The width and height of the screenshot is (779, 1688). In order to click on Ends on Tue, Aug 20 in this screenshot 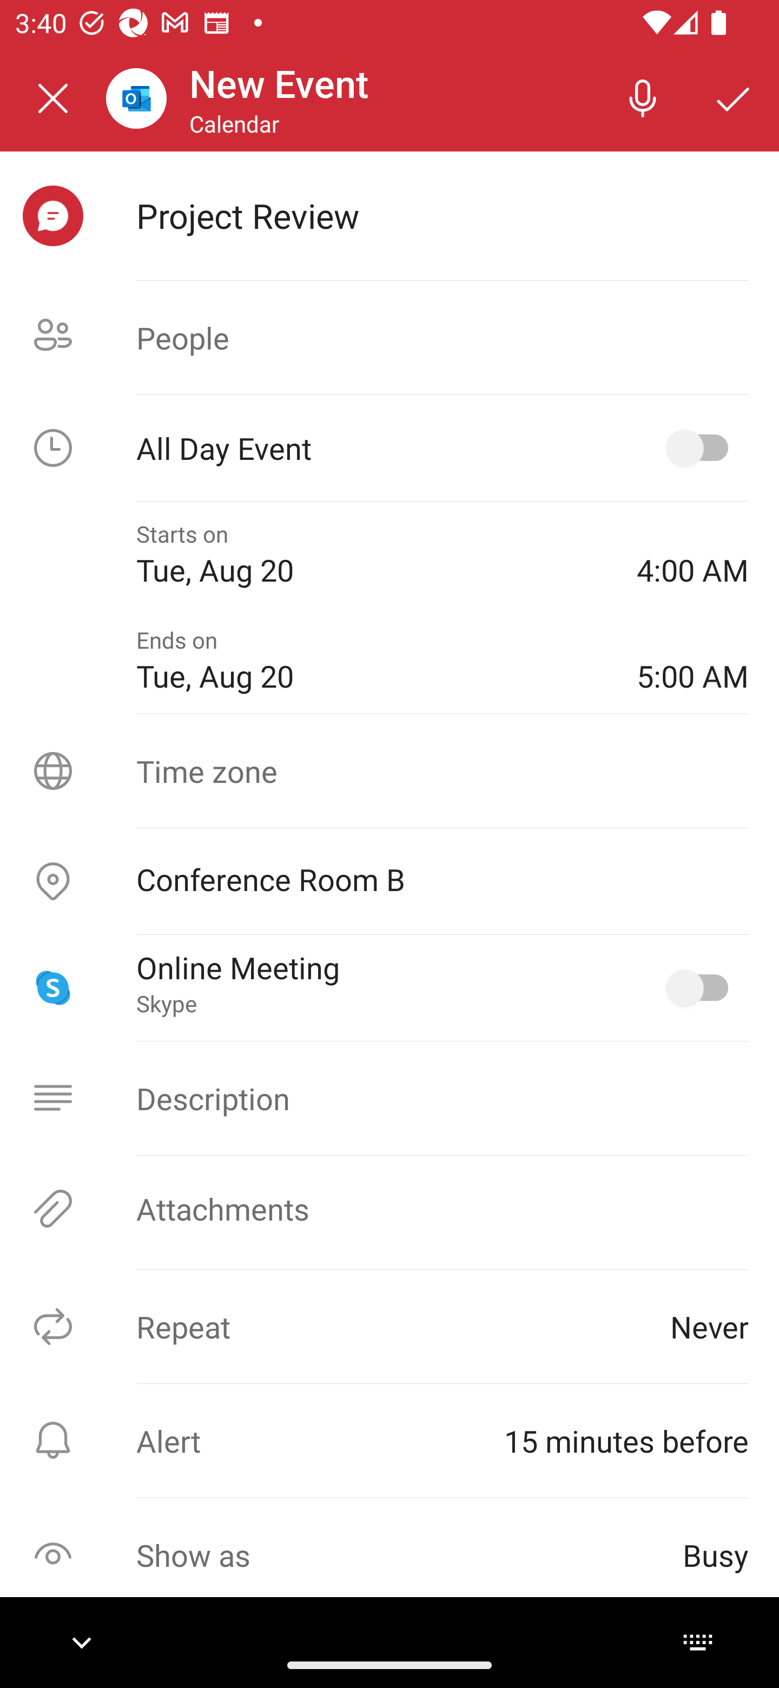, I will do `click(371, 661)`.